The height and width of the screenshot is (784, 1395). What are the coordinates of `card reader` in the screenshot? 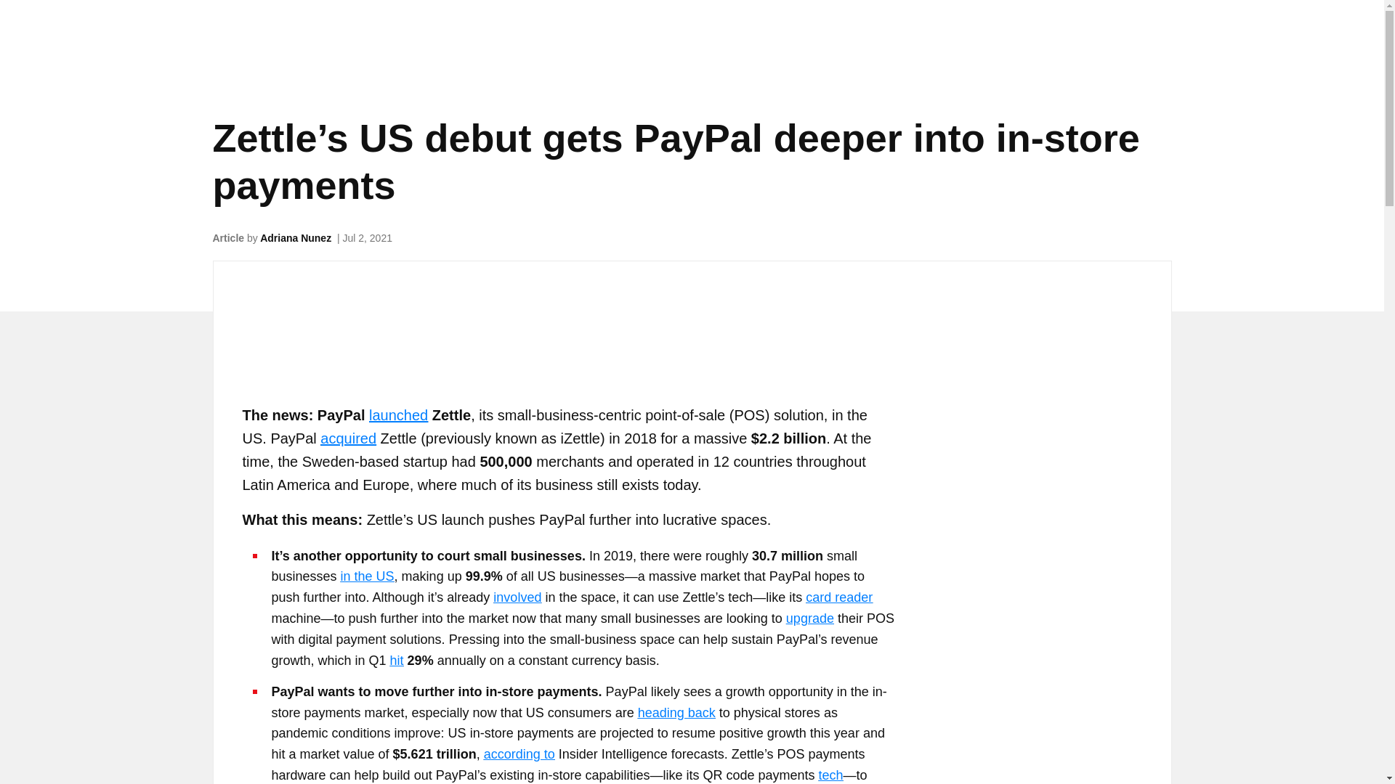 It's located at (839, 597).